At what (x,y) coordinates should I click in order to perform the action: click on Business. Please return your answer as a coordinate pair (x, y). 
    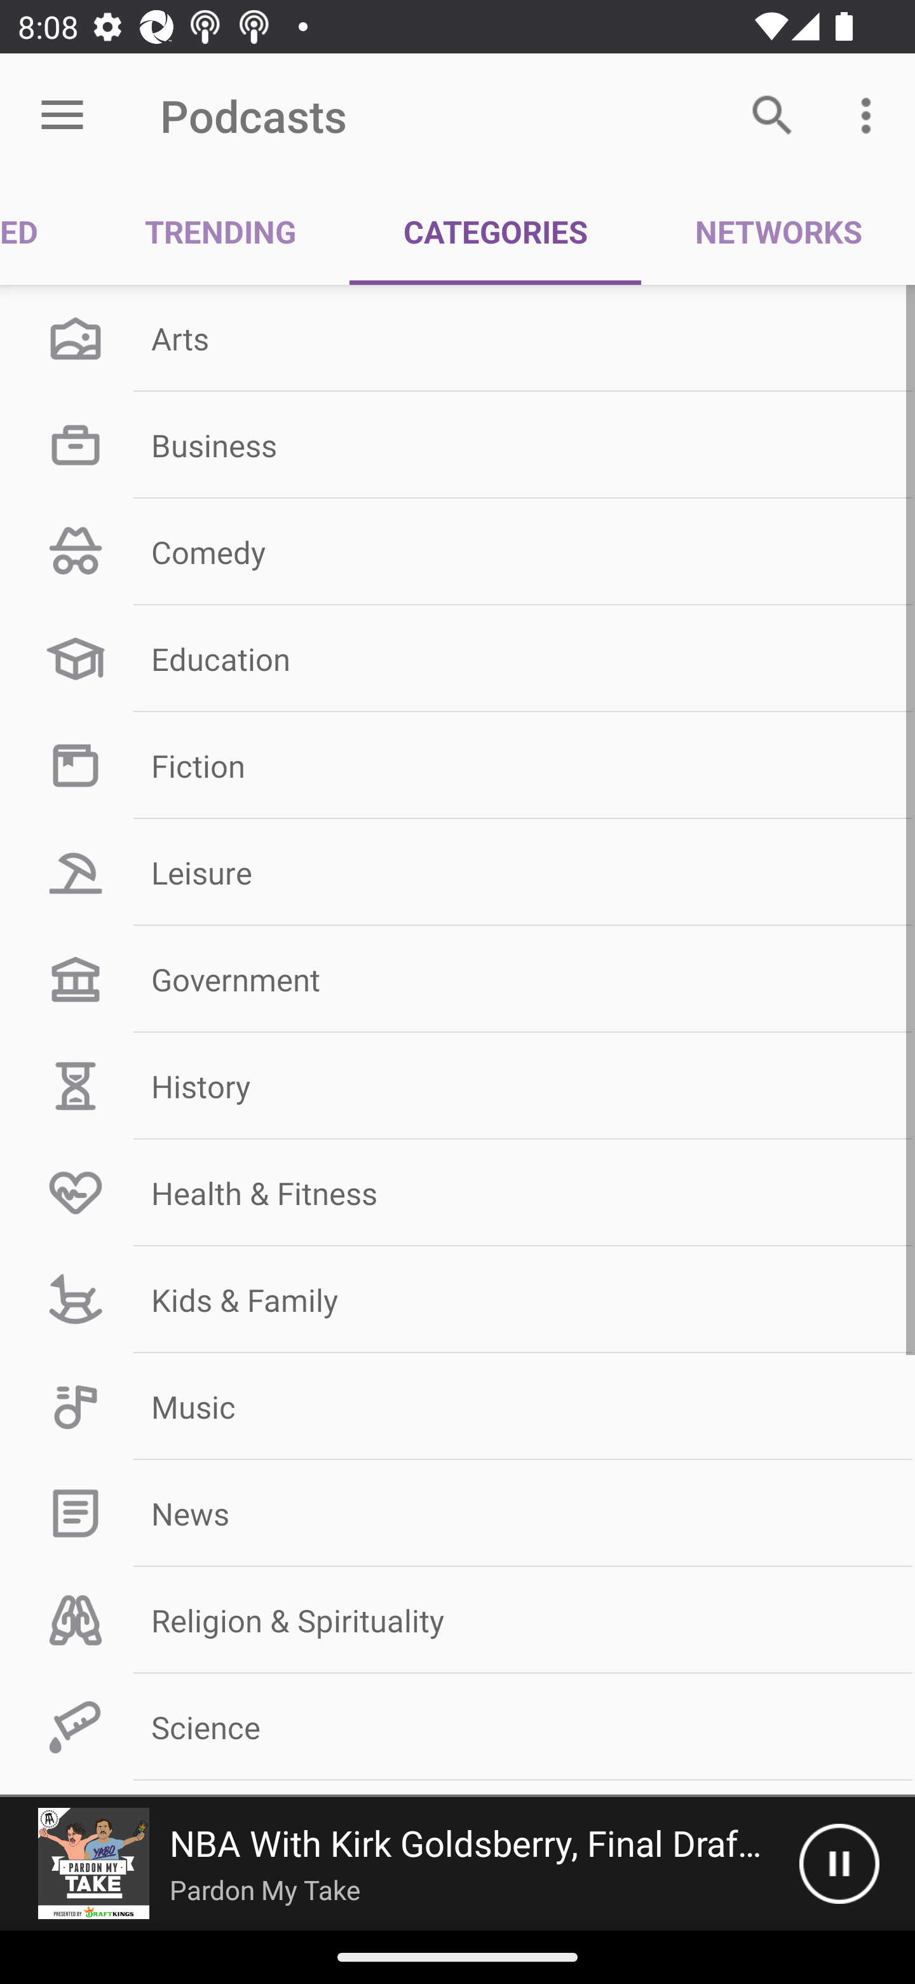
    Looking at the image, I should click on (457, 444).